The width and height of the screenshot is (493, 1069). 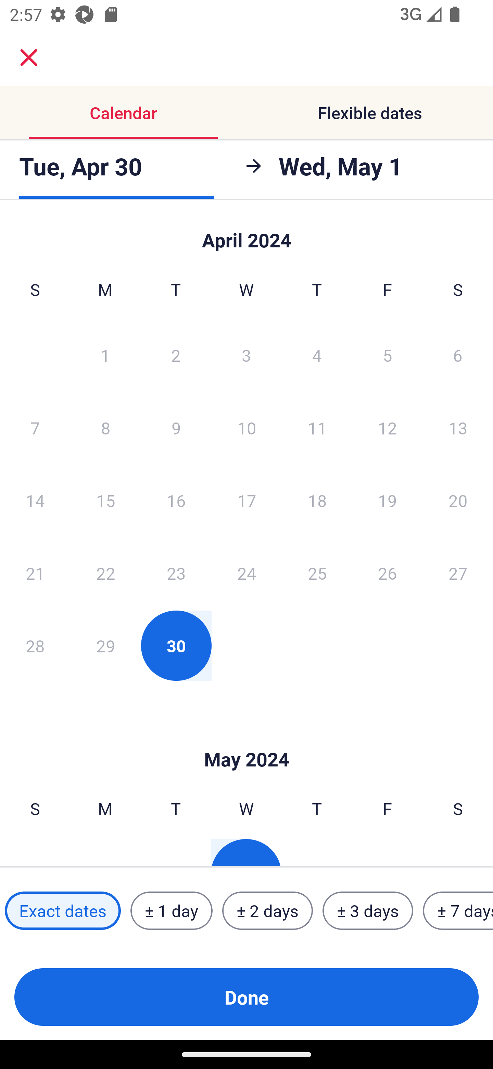 I want to click on 18 Thursday, April 18, 2024, so click(x=317, y=500).